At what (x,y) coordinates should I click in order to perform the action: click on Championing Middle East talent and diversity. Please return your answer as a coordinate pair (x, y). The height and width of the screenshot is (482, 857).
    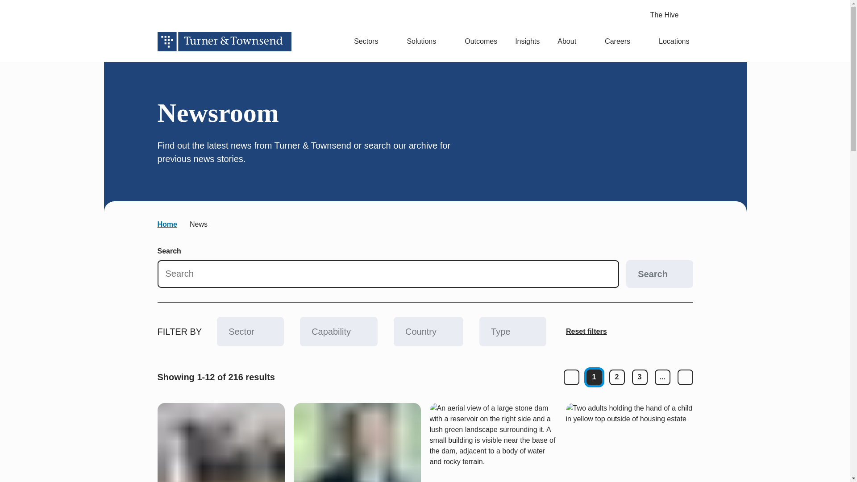
    Looking at the image, I should click on (220, 442).